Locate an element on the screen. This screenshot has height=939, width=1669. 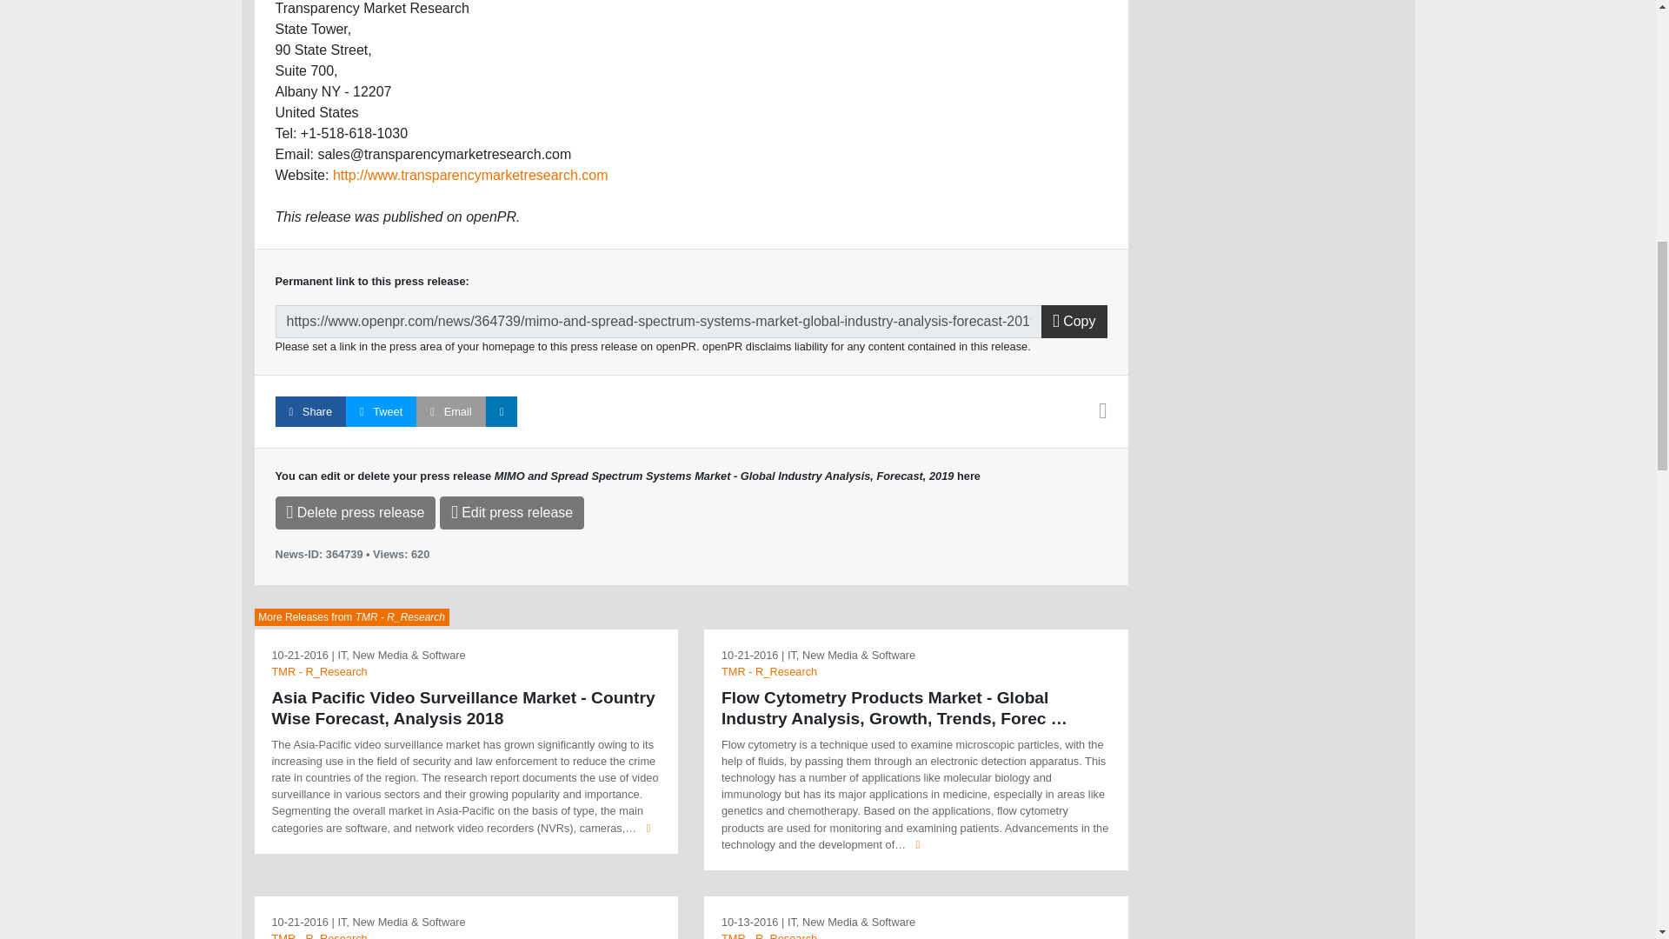
Print is located at coordinates (1102, 414).